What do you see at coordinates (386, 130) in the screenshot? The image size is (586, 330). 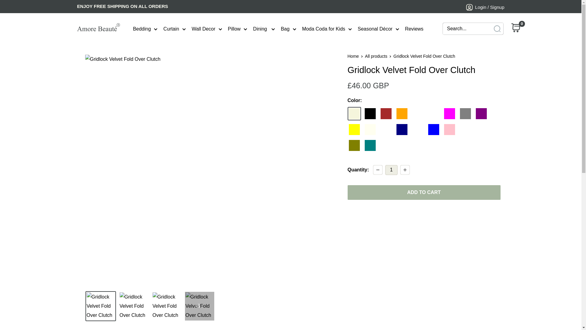 I see `Light` at bounding box center [386, 130].